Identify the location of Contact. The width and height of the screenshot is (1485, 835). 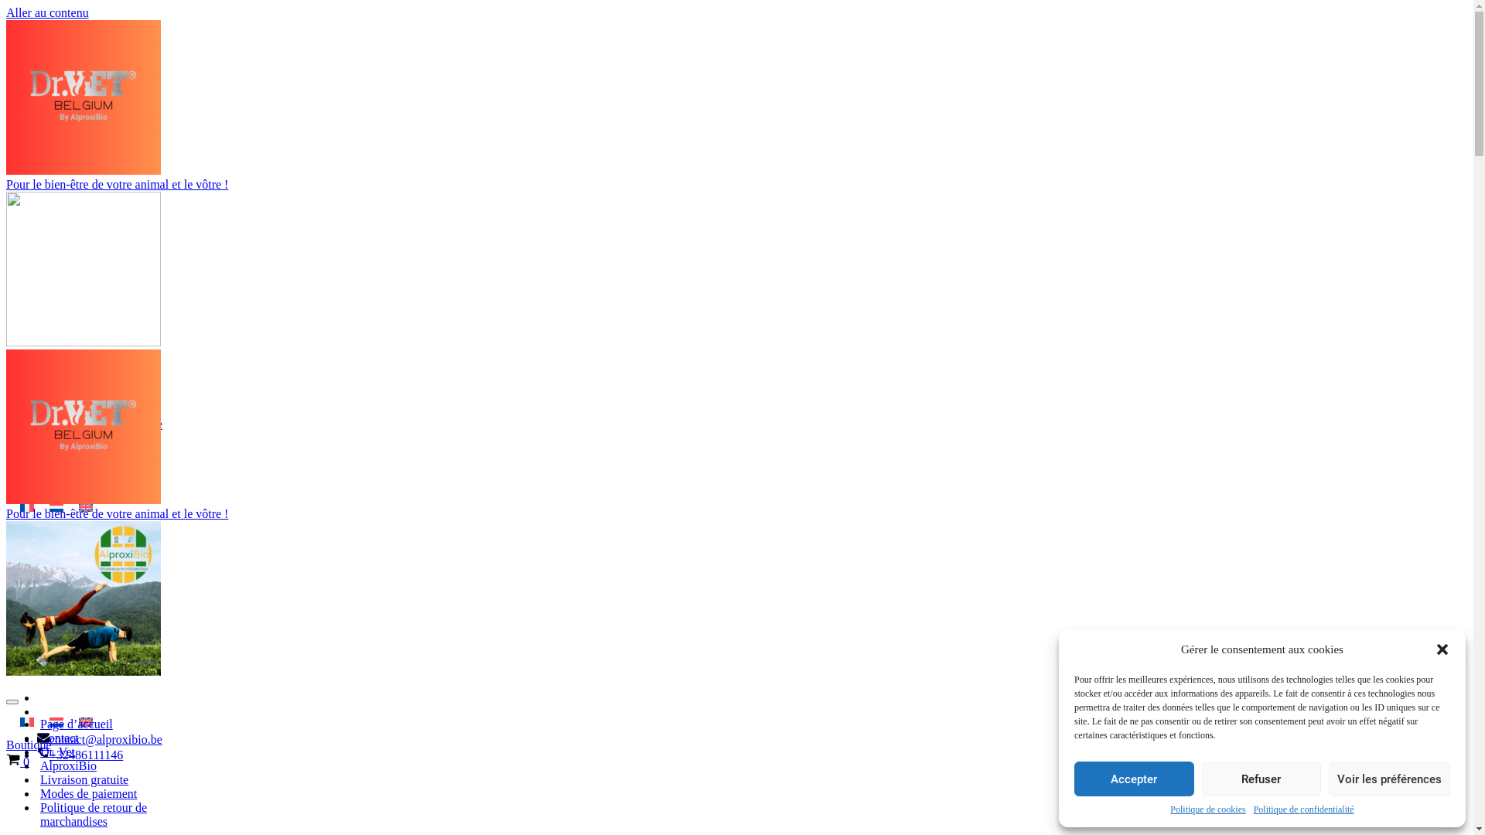
(132, 738).